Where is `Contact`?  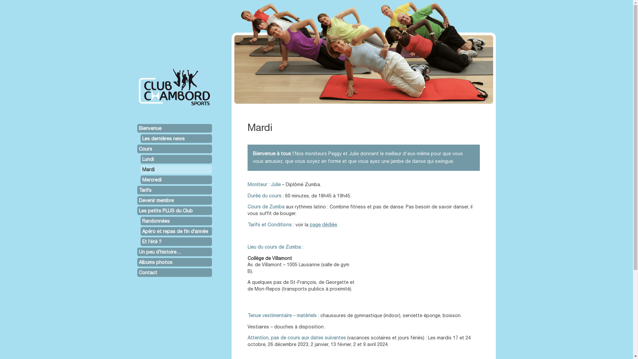
Contact is located at coordinates (174, 273).